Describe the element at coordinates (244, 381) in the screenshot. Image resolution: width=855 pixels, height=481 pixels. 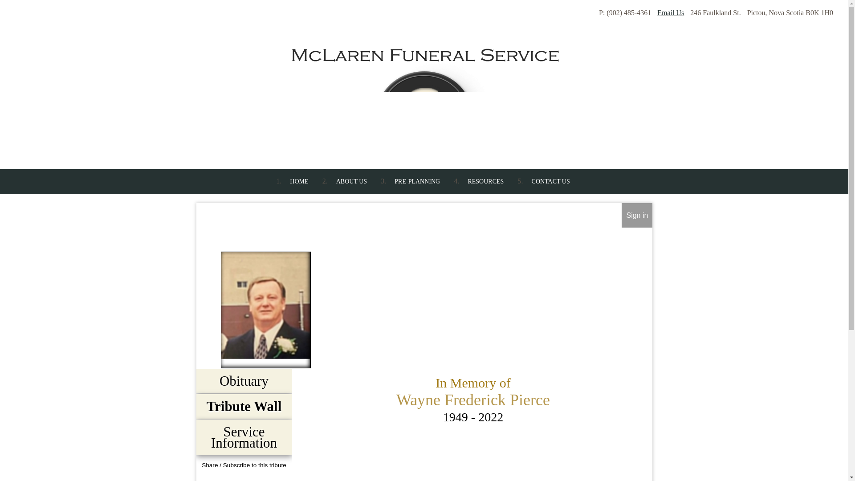
I see `Obituary` at that location.